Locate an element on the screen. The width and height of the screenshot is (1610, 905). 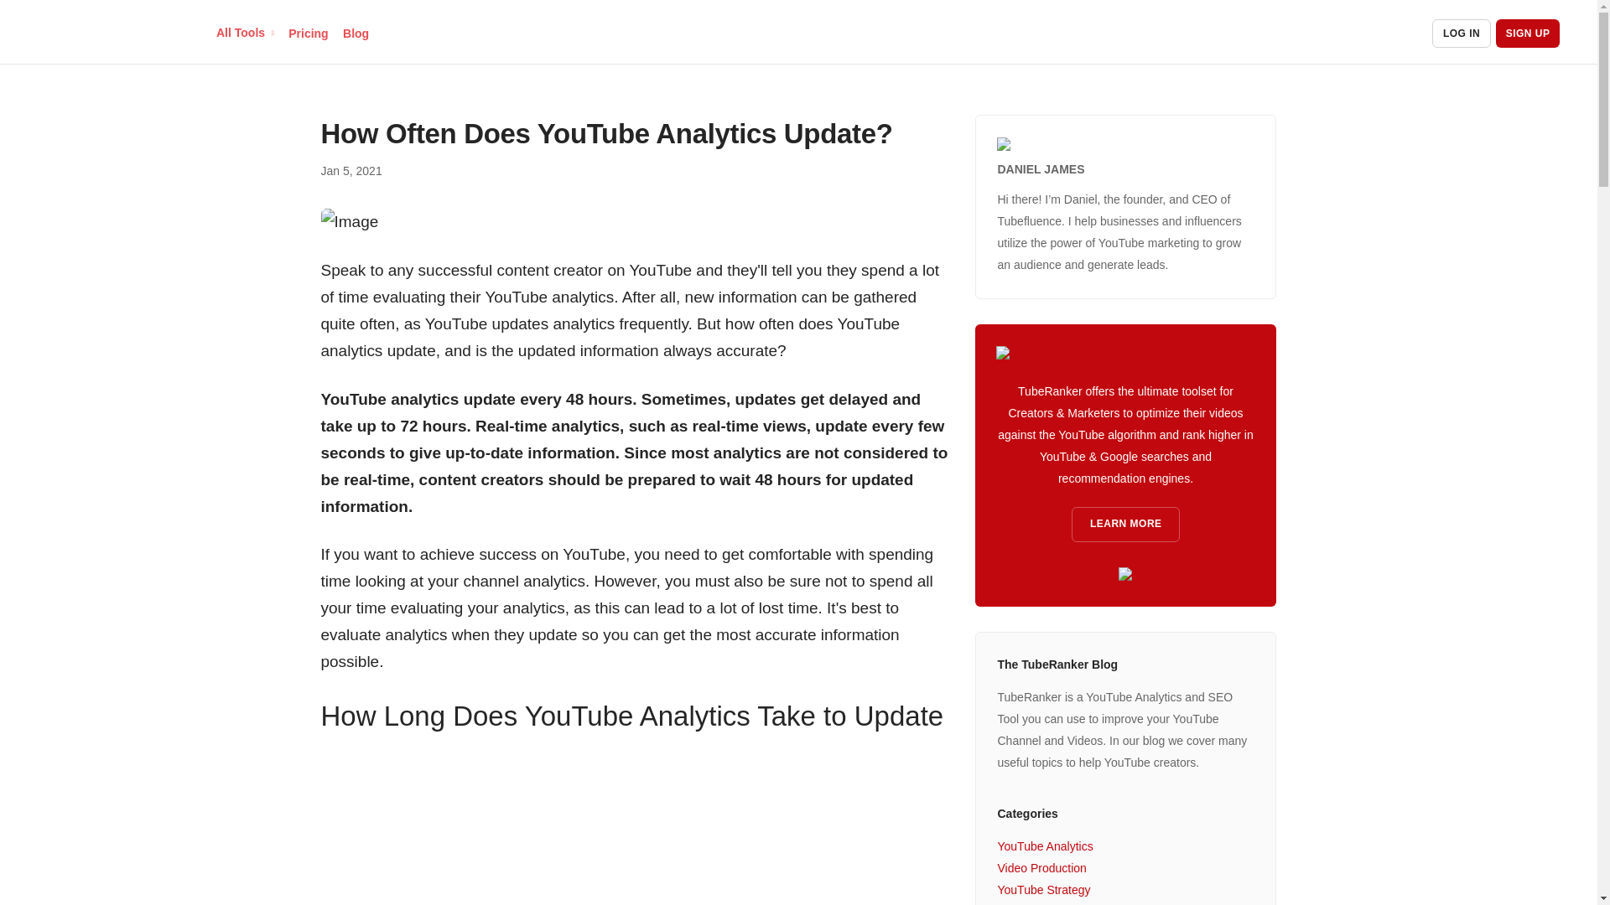
YouTube Strategy is located at coordinates (1043, 890).